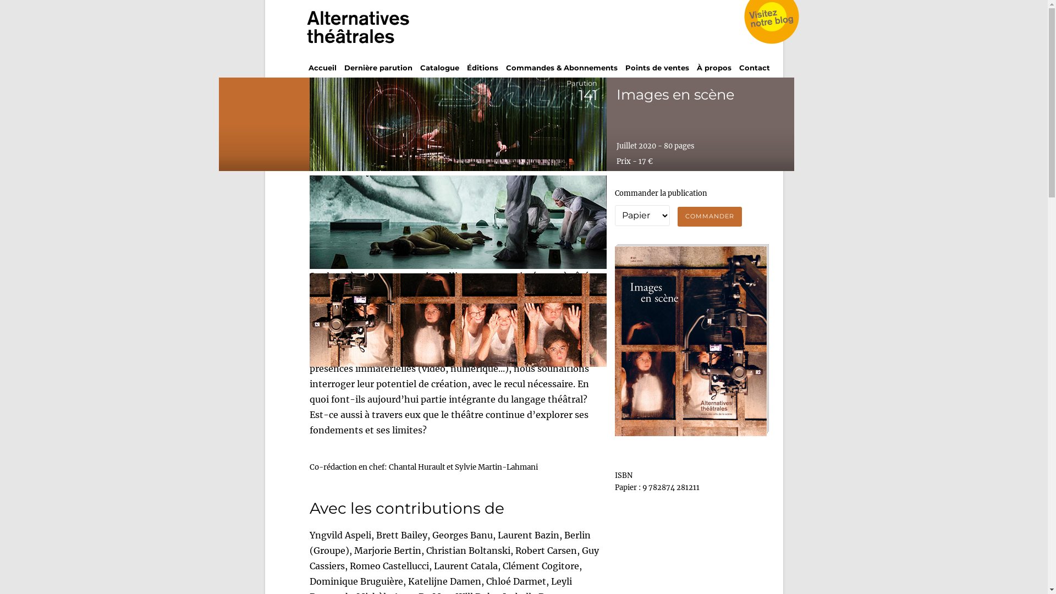 This screenshot has width=1056, height=594. I want to click on Contact, so click(755, 68).